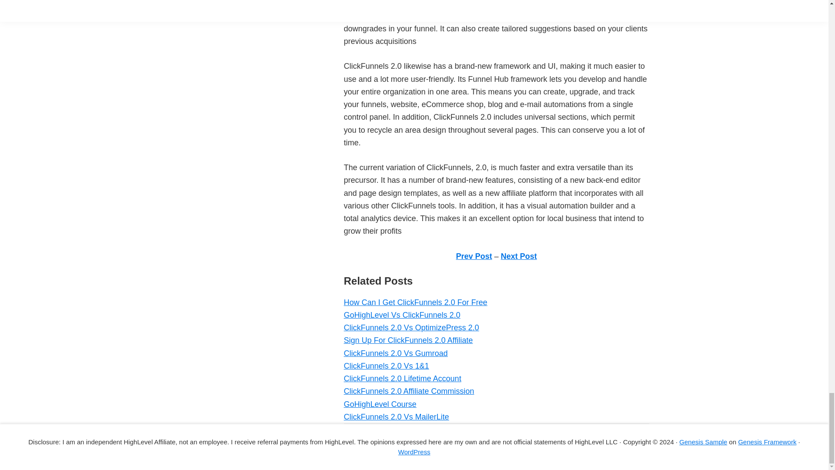  Describe the element at coordinates (409, 391) in the screenshot. I see `ClickFunnels 2.0 Affiliate Commission` at that location.